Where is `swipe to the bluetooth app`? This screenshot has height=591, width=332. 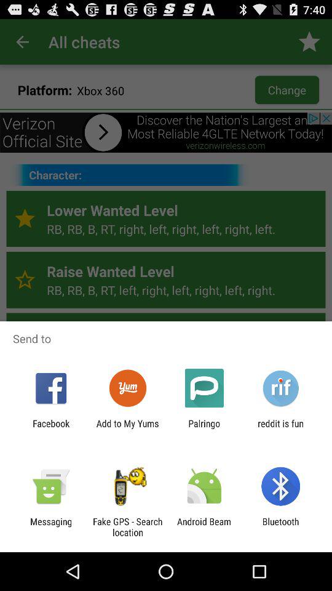 swipe to the bluetooth app is located at coordinates (280, 527).